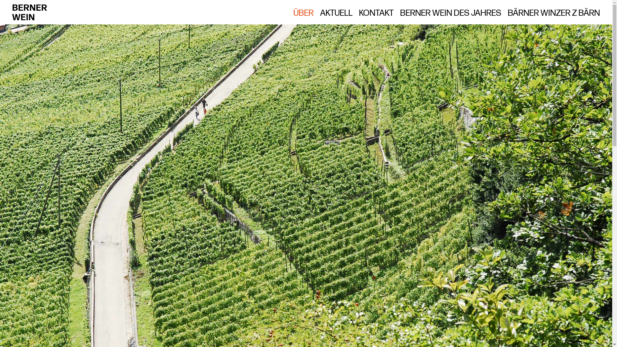  I want to click on KONTAKT, so click(376, 13).